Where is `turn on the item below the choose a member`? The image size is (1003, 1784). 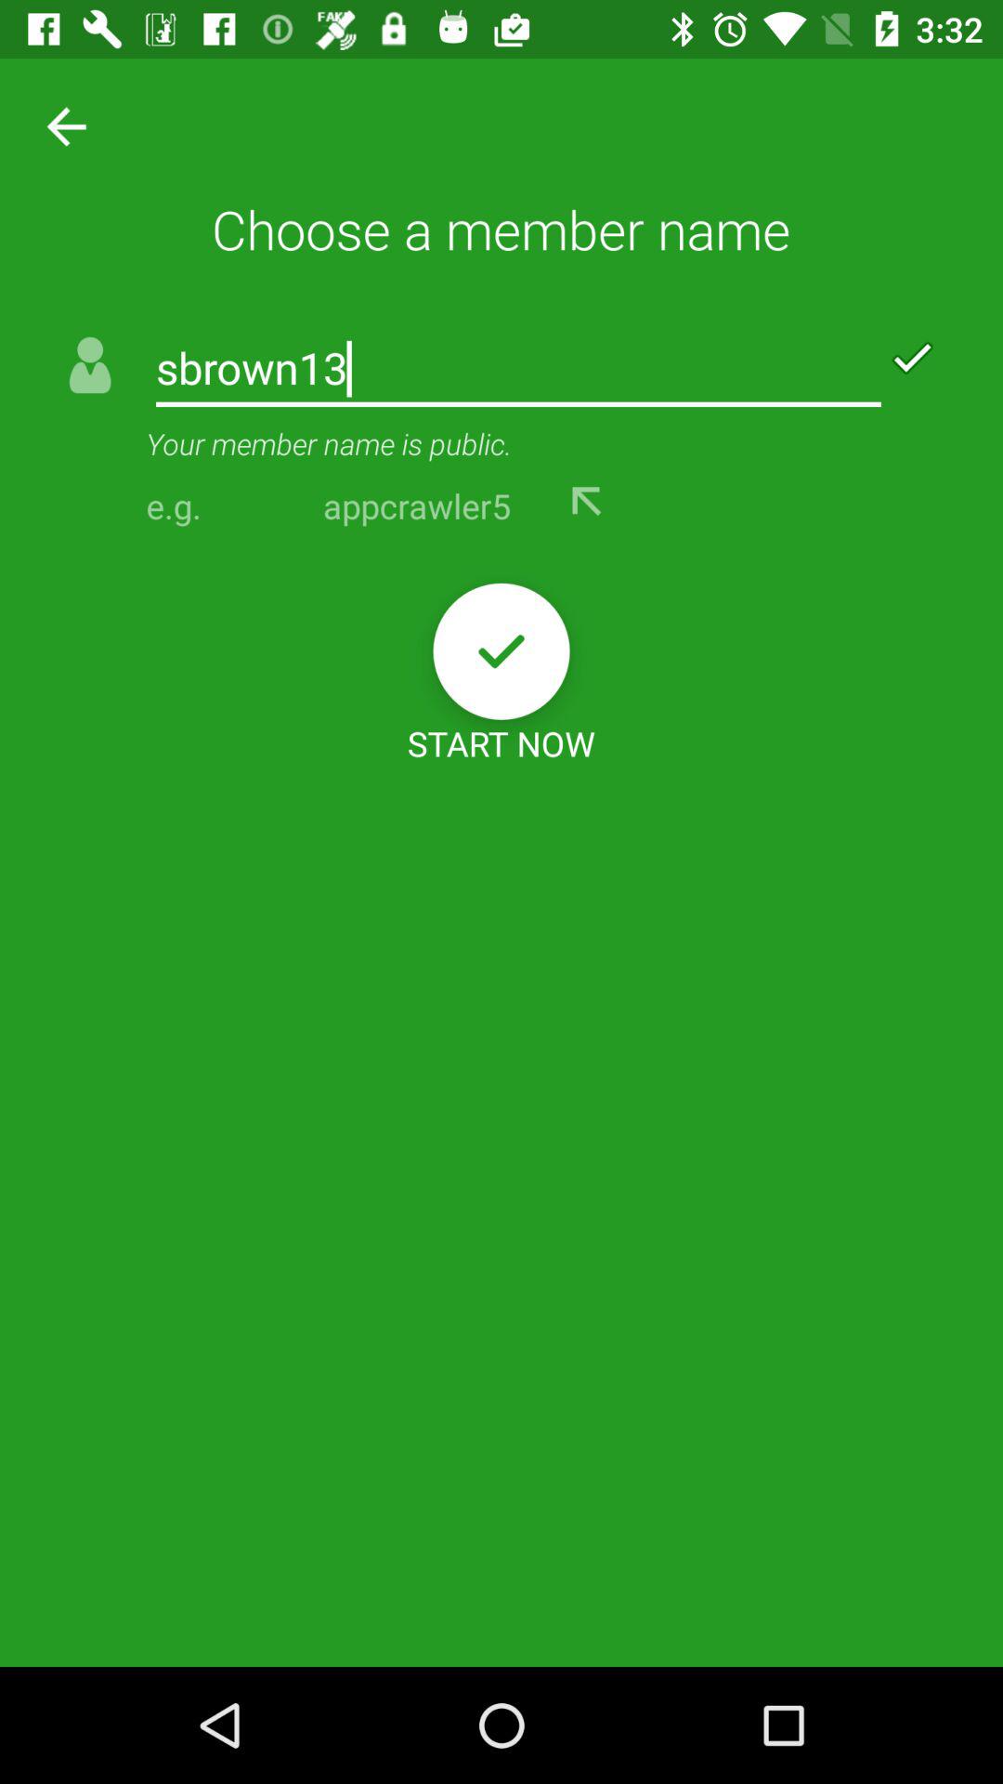 turn on the item below the choose a member is located at coordinates (518, 370).